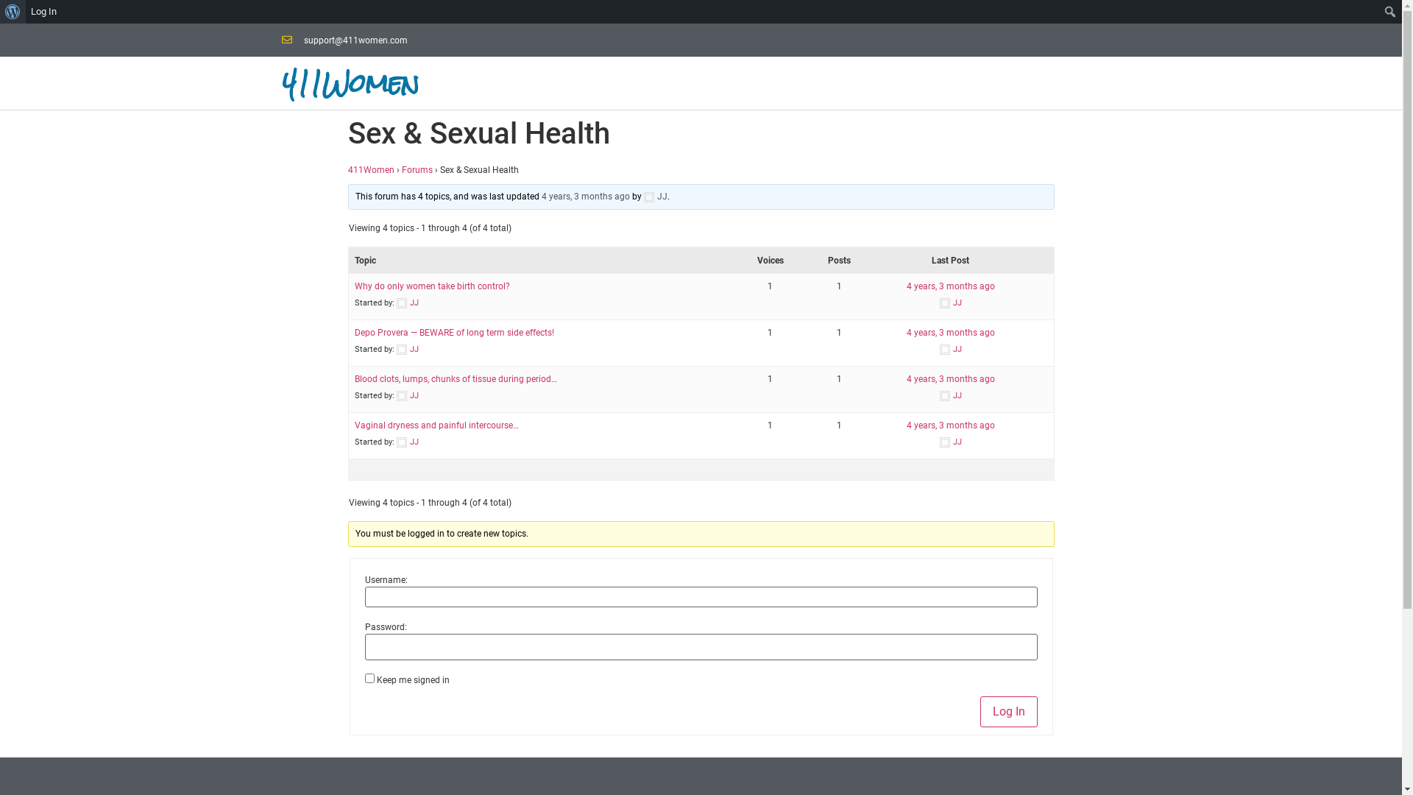 The image size is (1413, 795). Describe the element at coordinates (371, 170) in the screenshot. I see `411Women` at that location.